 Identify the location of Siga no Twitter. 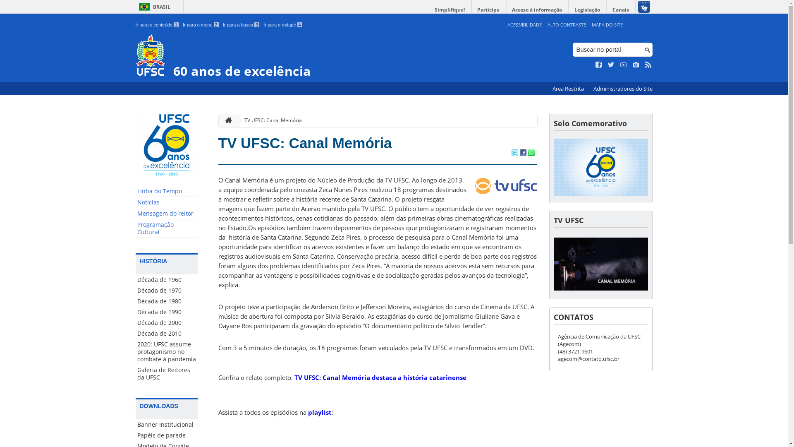
(611, 65).